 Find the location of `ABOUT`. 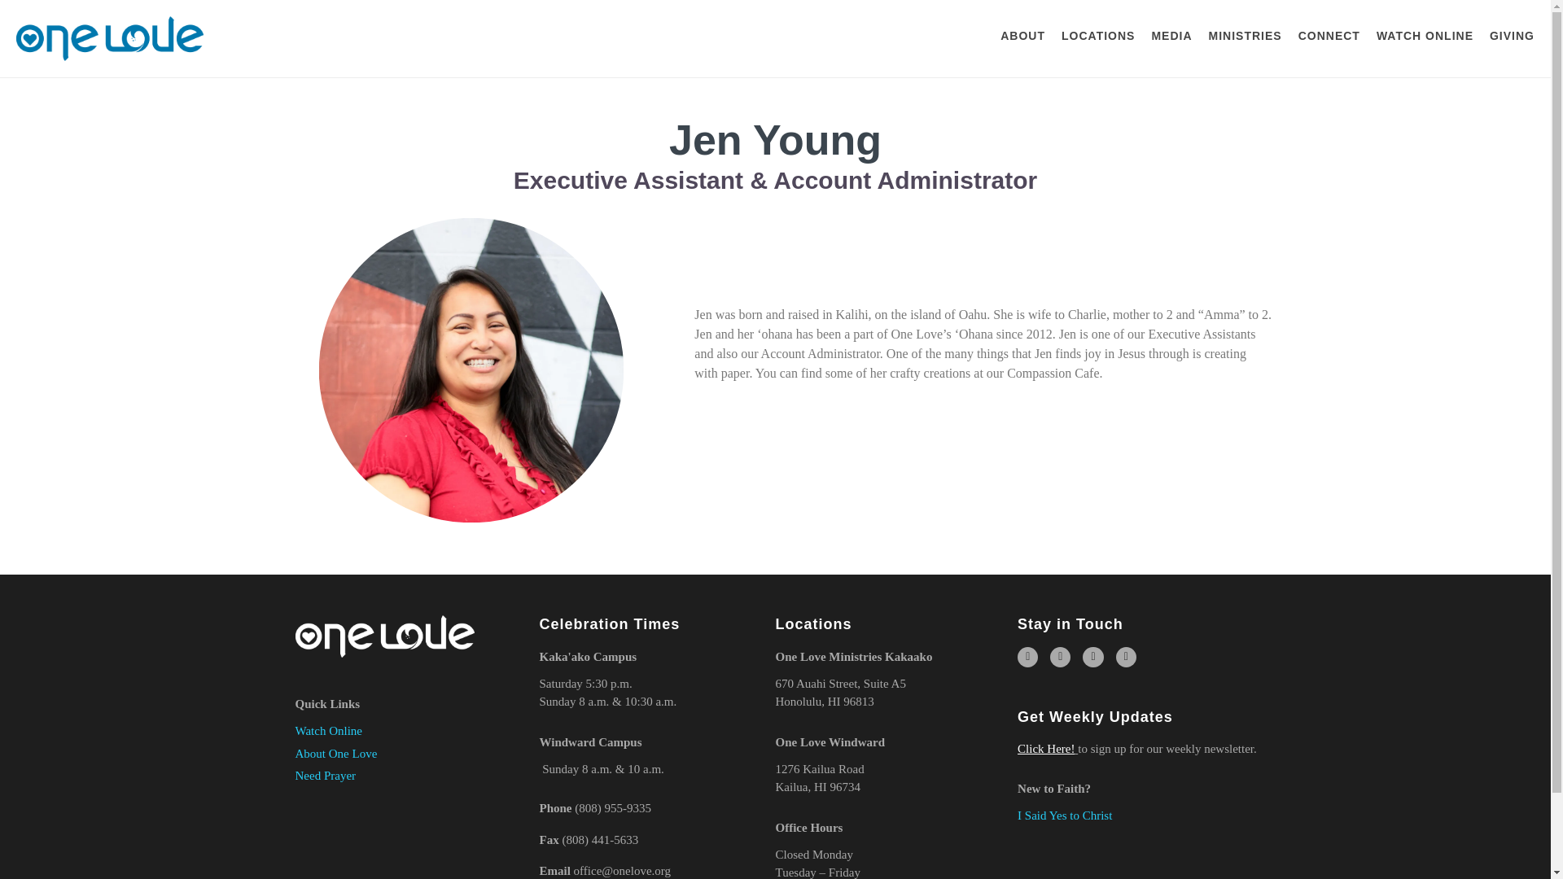

ABOUT is located at coordinates (1022, 38).